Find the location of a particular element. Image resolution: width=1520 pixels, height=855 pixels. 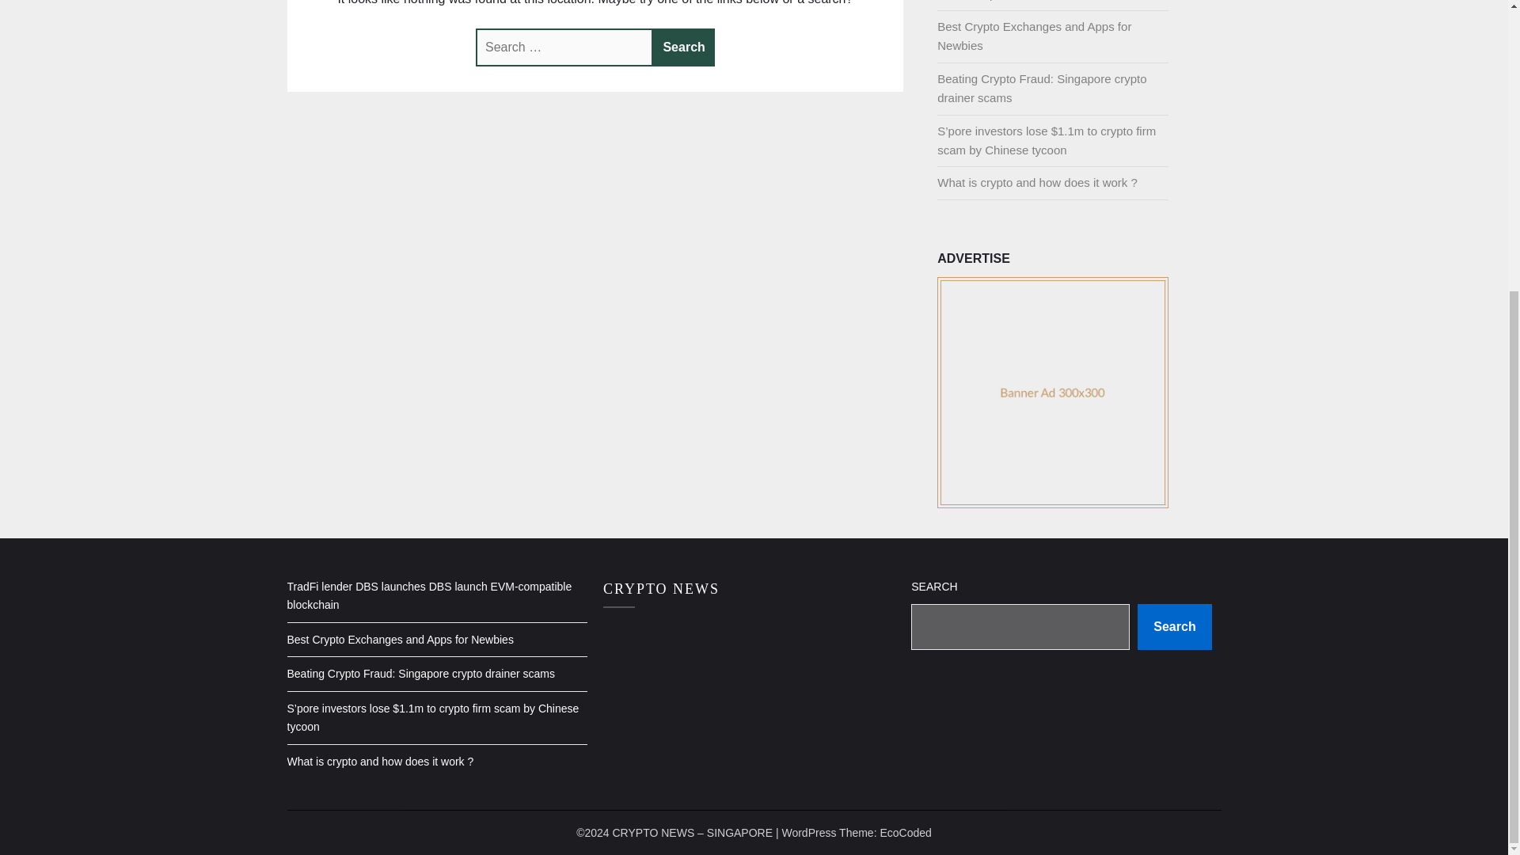

EcoCoded is located at coordinates (905, 833).